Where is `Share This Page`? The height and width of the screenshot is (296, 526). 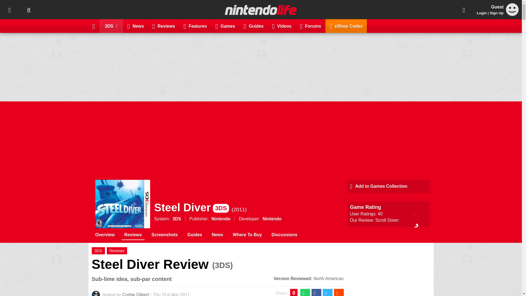 Share This Page is located at coordinates (464, 10).